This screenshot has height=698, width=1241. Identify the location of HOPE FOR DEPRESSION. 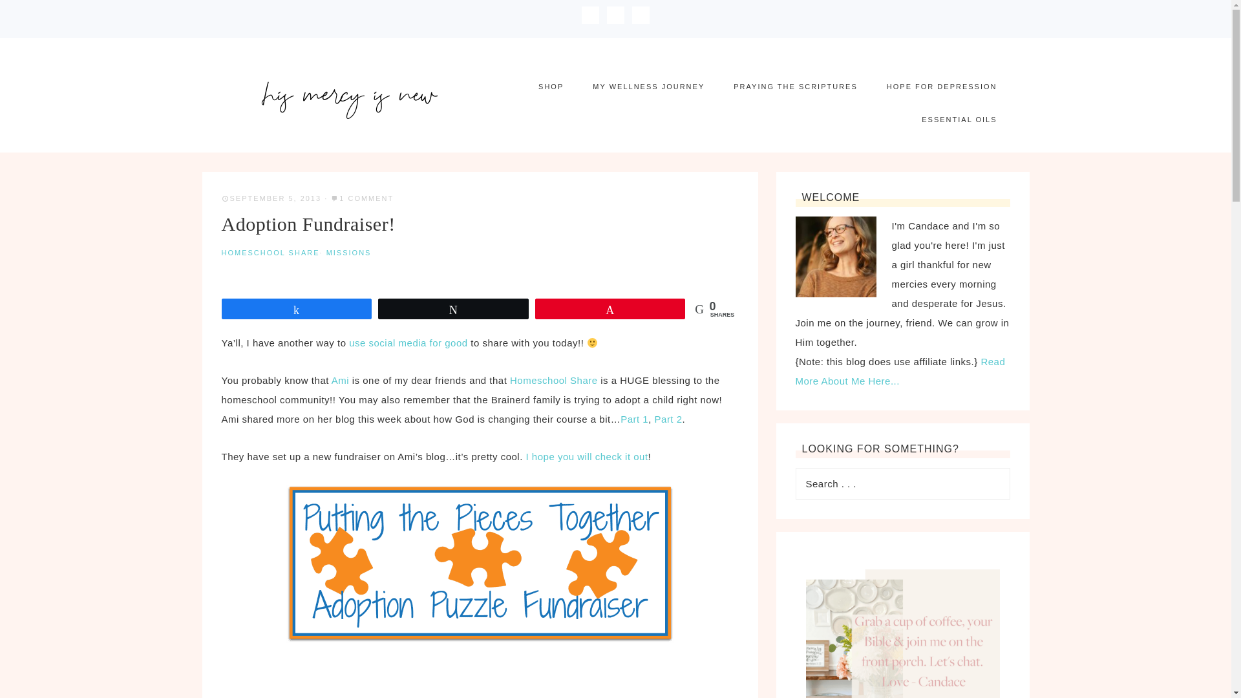
(941, 87).